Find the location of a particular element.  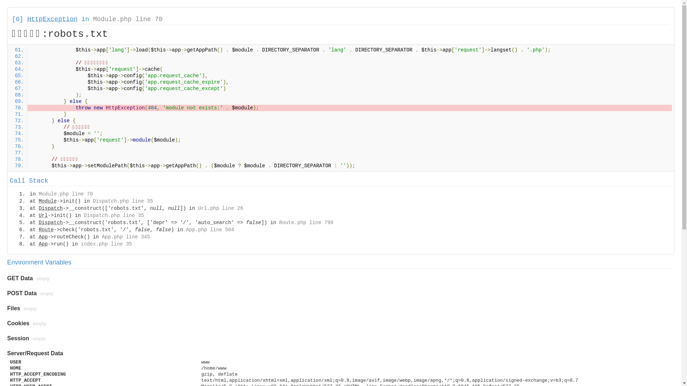

App.php line 345 is located at coordinates (126, 237).